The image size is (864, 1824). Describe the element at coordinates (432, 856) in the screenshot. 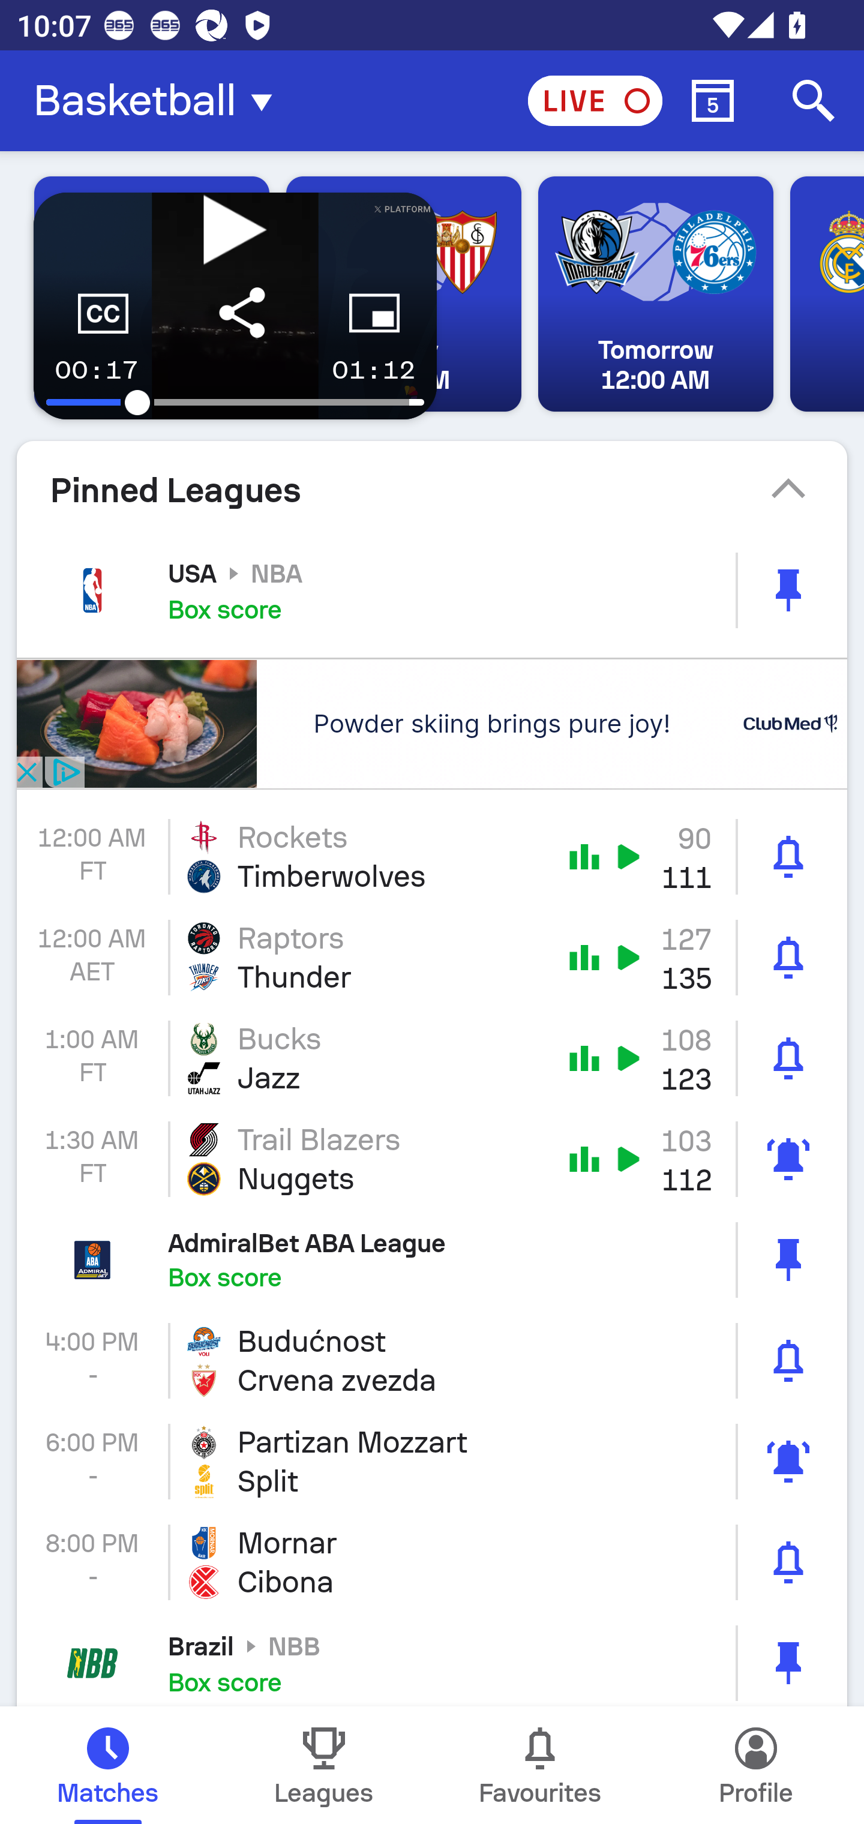

I see `12:00 AM FT Rockets Timberwolves 111 90` at that location.